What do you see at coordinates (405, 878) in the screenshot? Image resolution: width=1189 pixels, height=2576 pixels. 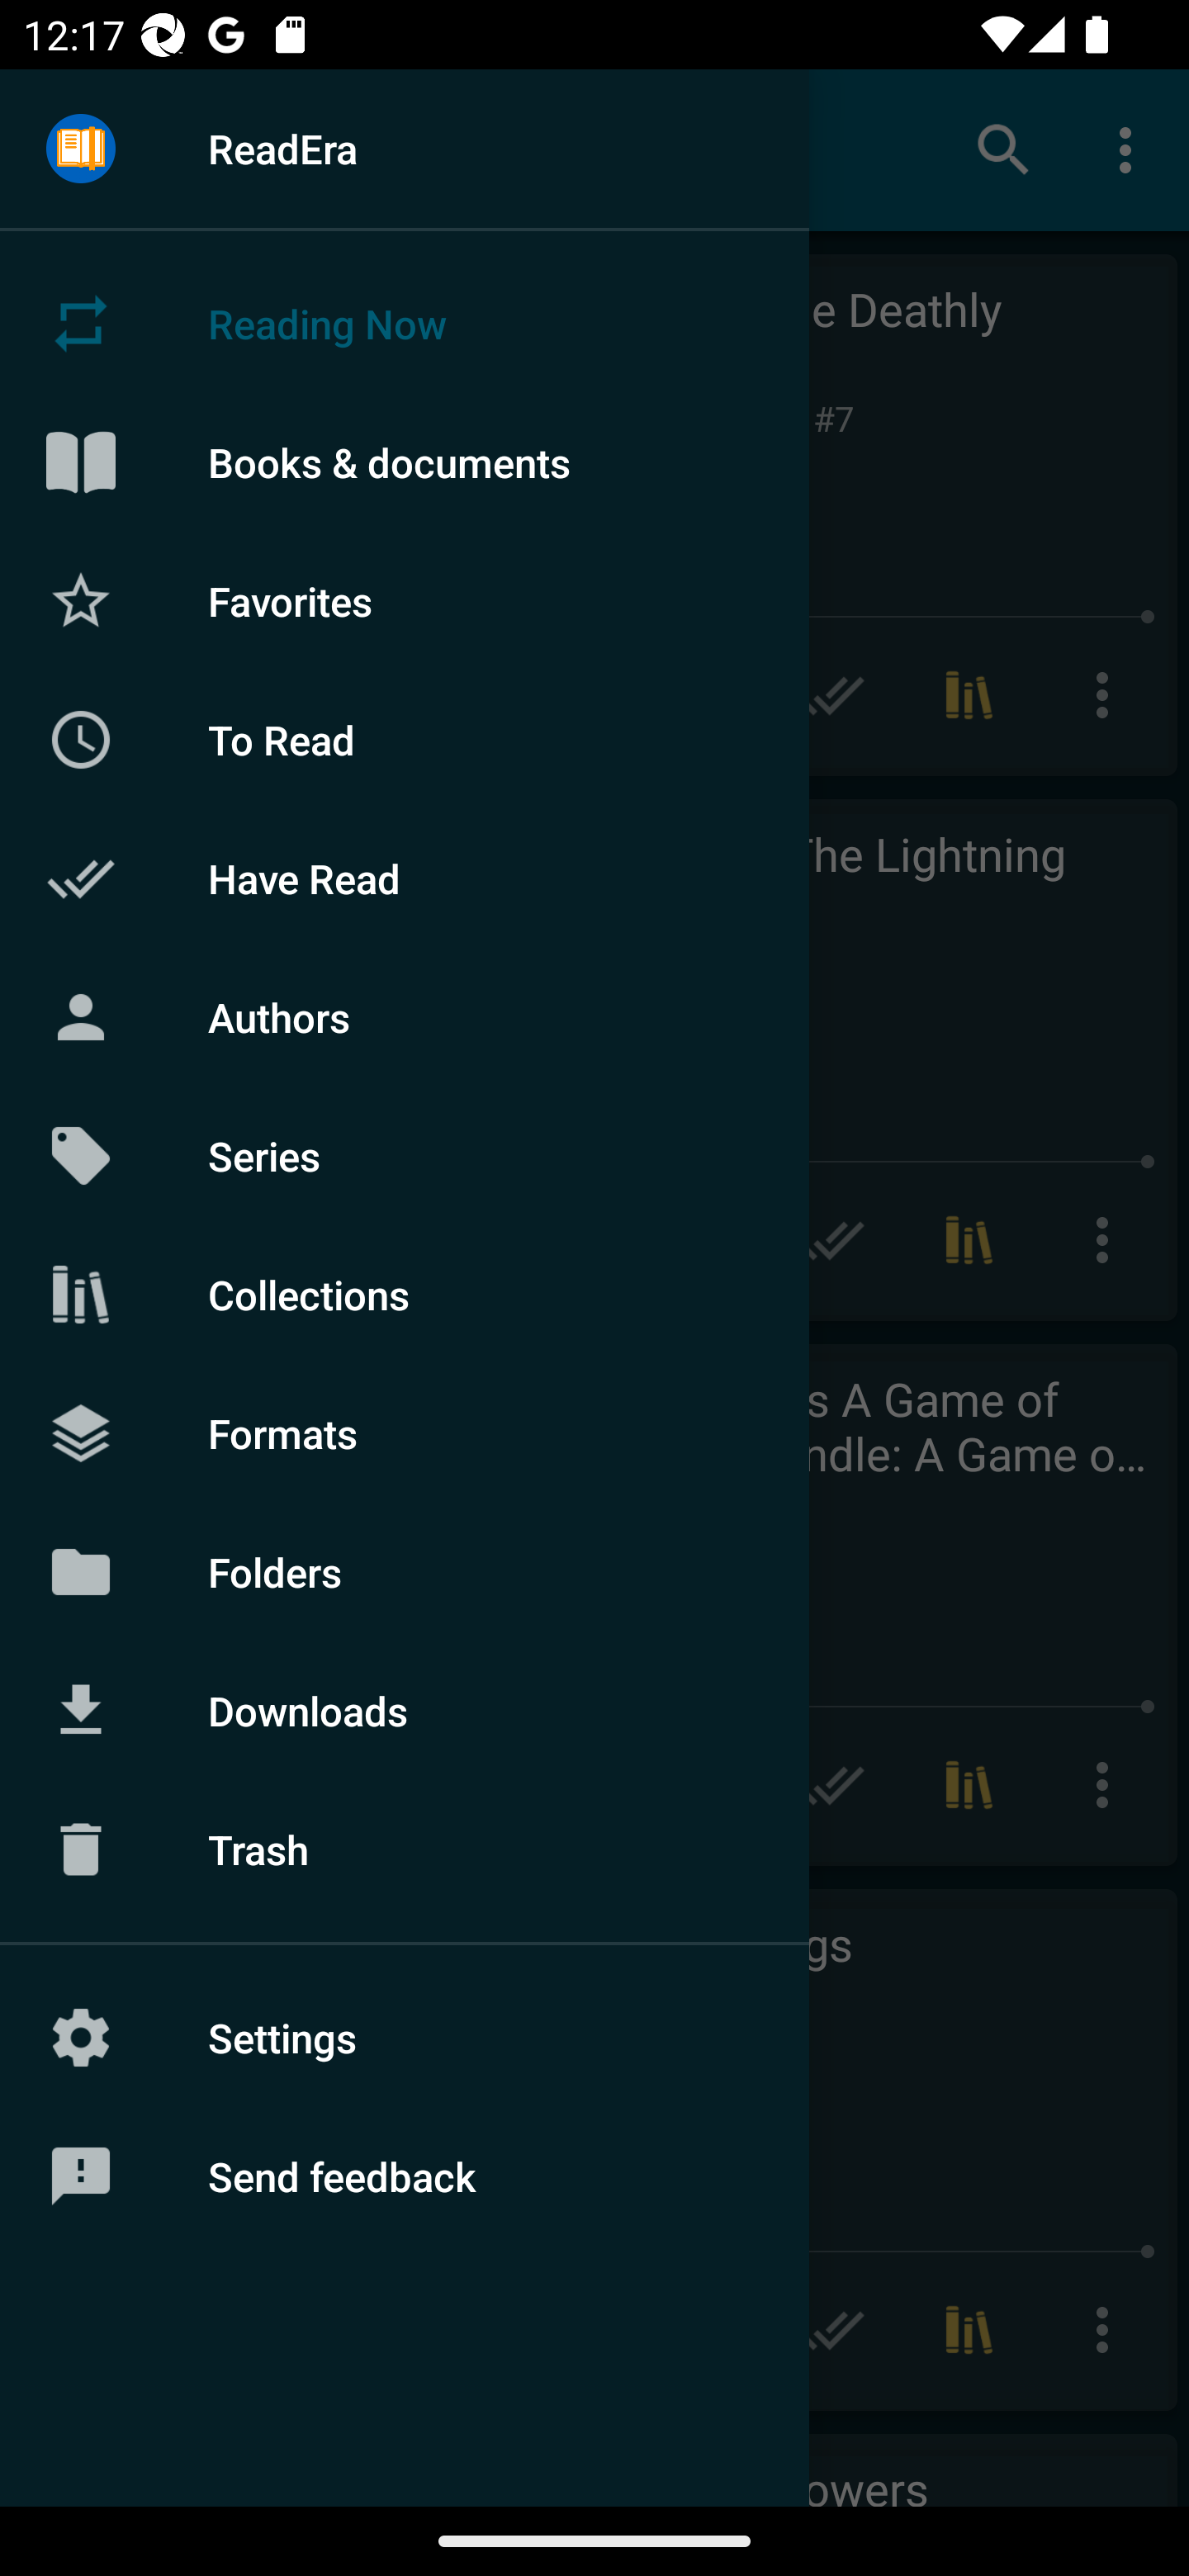 I see `Have Read` at bounding box center [405, 878].